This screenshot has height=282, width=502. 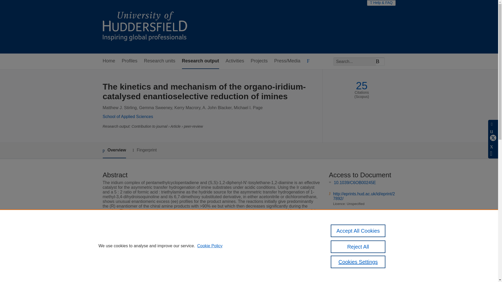 I want to click on Activities, so click(x=235, y=61).